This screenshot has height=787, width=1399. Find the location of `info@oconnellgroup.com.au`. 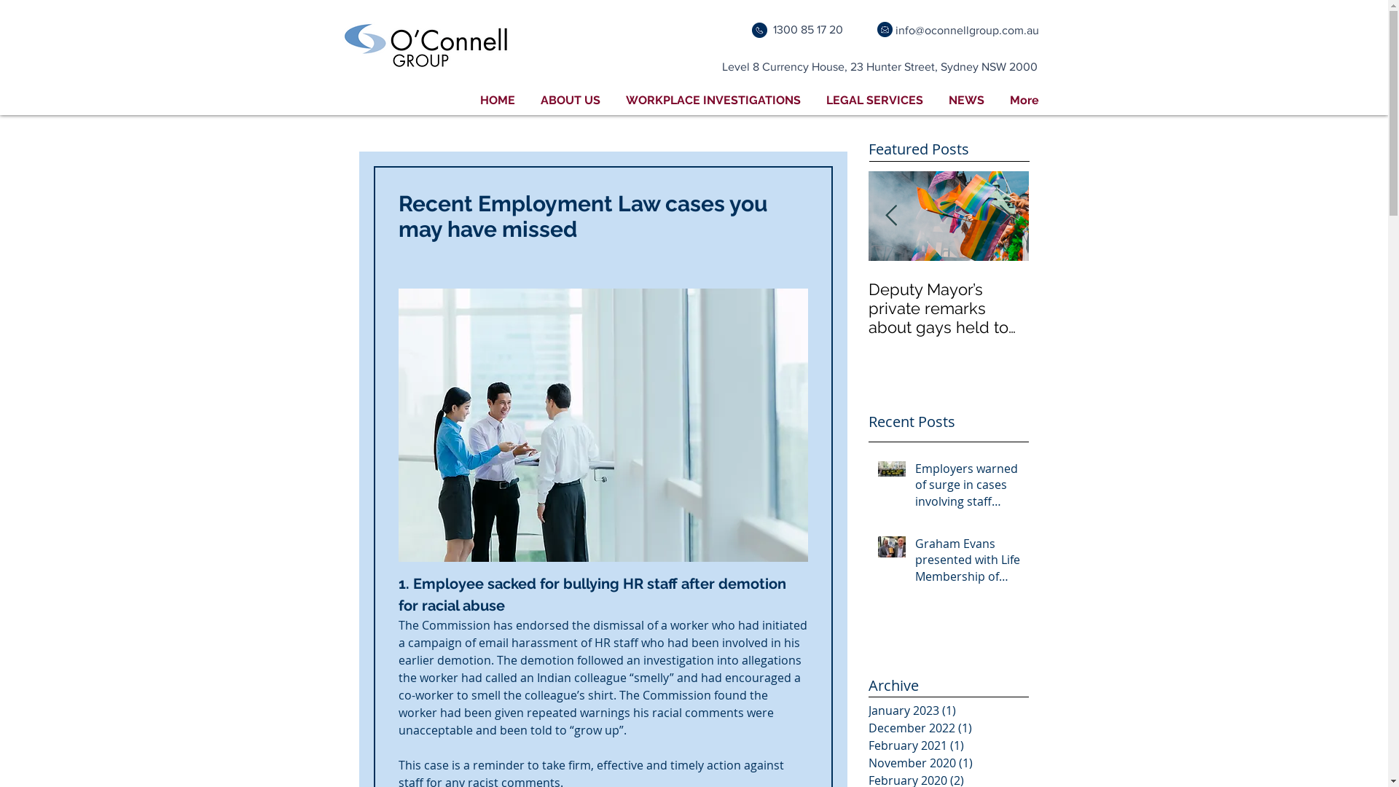

info@oconnellgroup.com.au is located at coordinates (966, 31).